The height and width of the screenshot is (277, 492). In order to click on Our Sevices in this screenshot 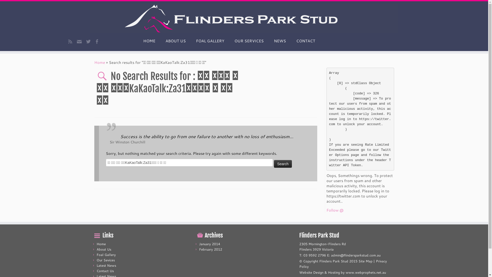, I will do `click(106, 260)`.